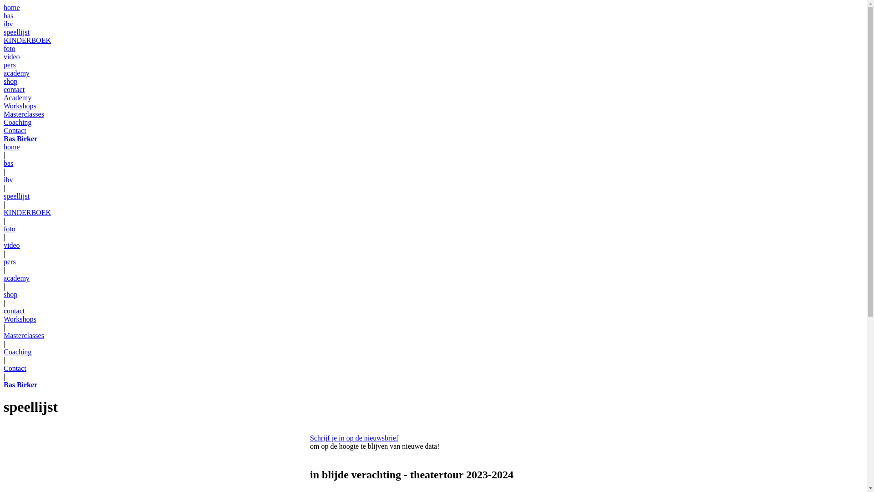  Describe the element at coordinates (16, 278) in the screenshot. I see `academy` at that location.